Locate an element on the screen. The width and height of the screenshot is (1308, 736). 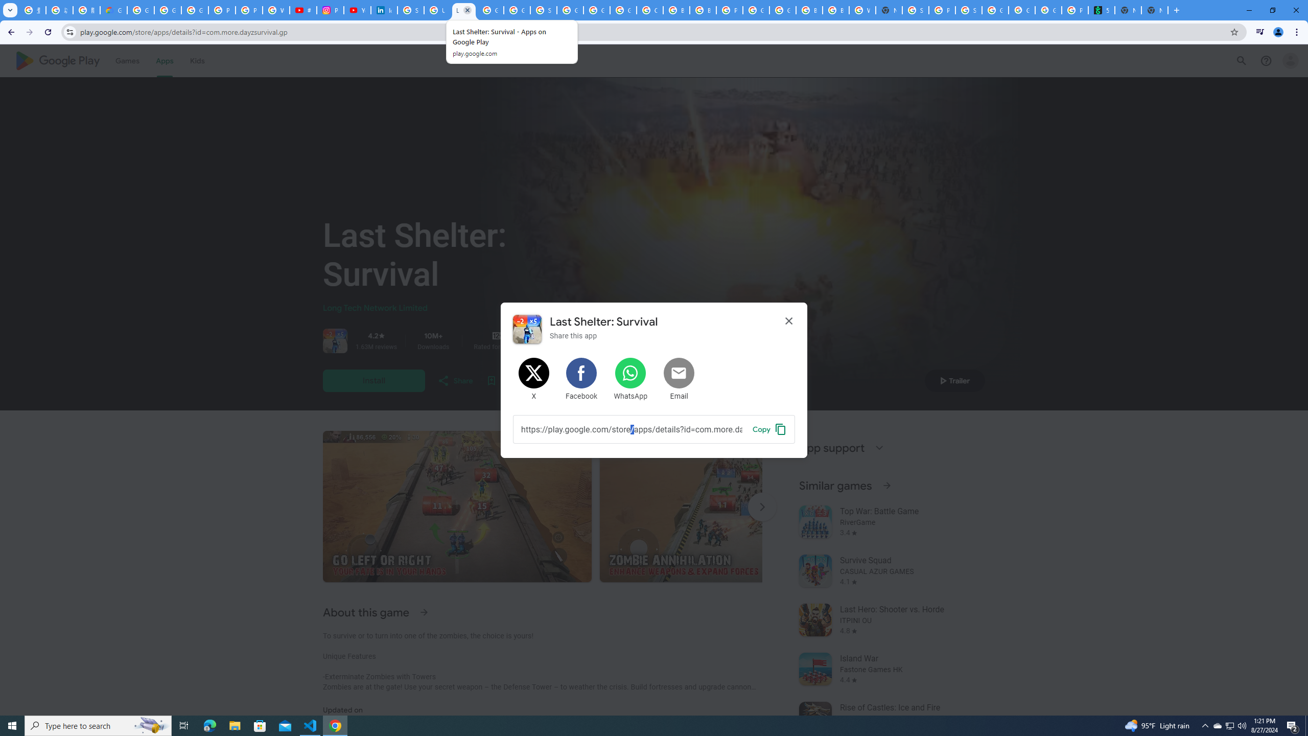
Sign in - Google Accounts is located at coordinates (411, 10).